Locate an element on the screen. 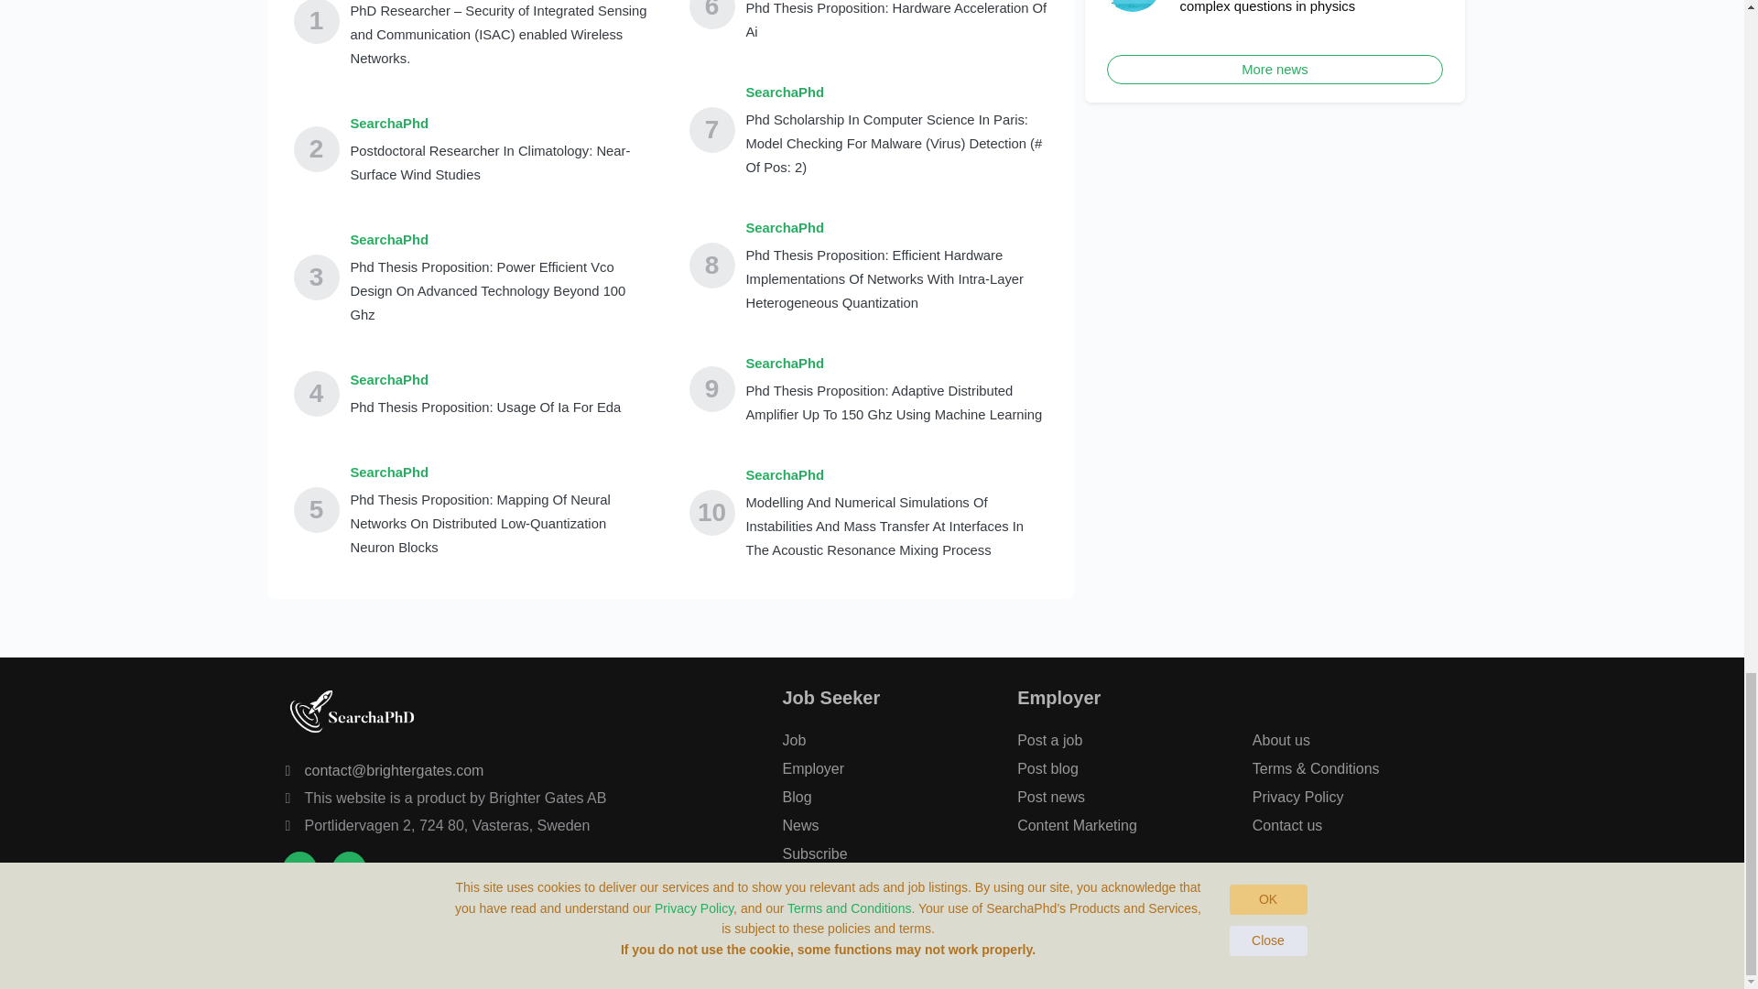  SearchaPhd is located at coordinates (501, 240).